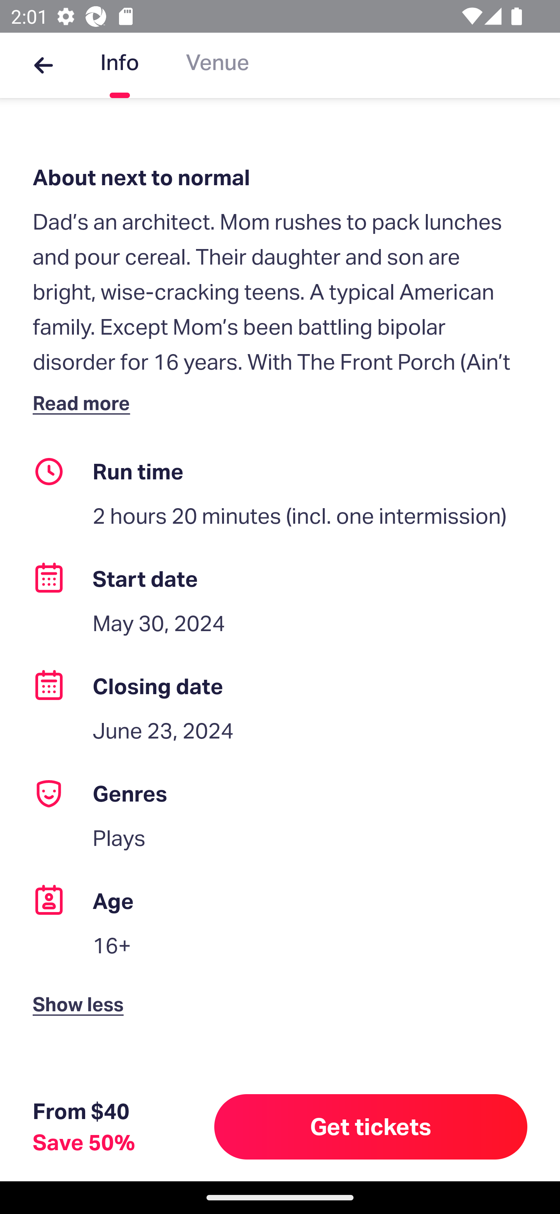 This screenshot has height=1214, width=560. What do you see at coordinates (217, 65) in the screenshot?
I see `Venue` at bounding box center [217, 65].